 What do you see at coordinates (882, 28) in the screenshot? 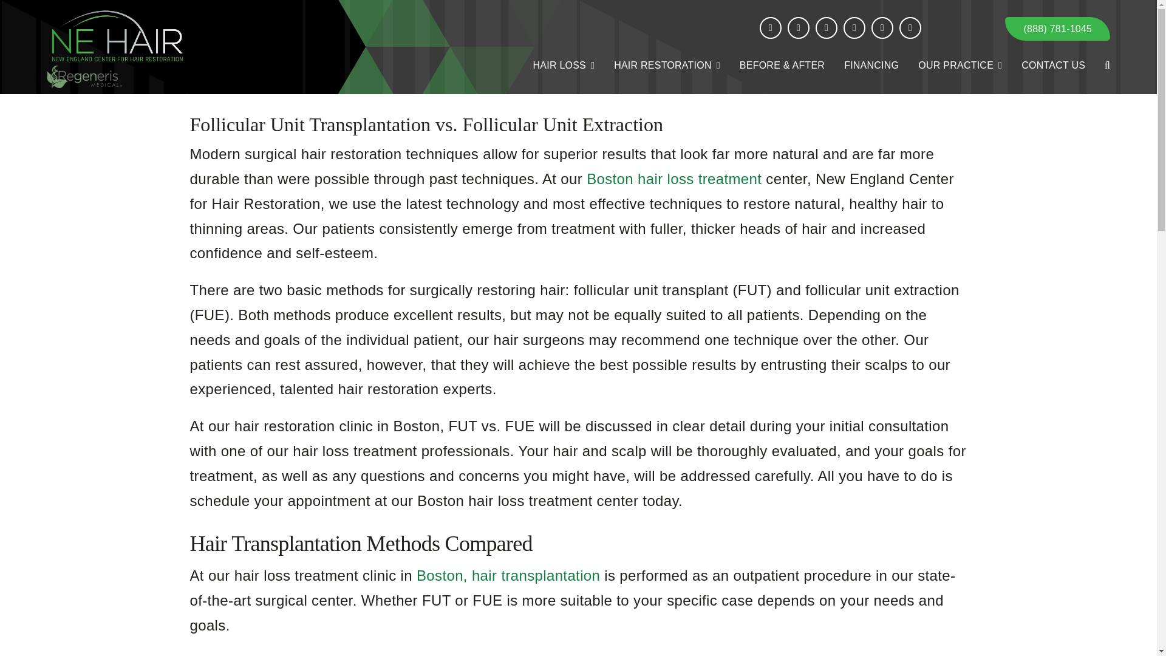
I see `YouTube` at bounding box center [882, 28].